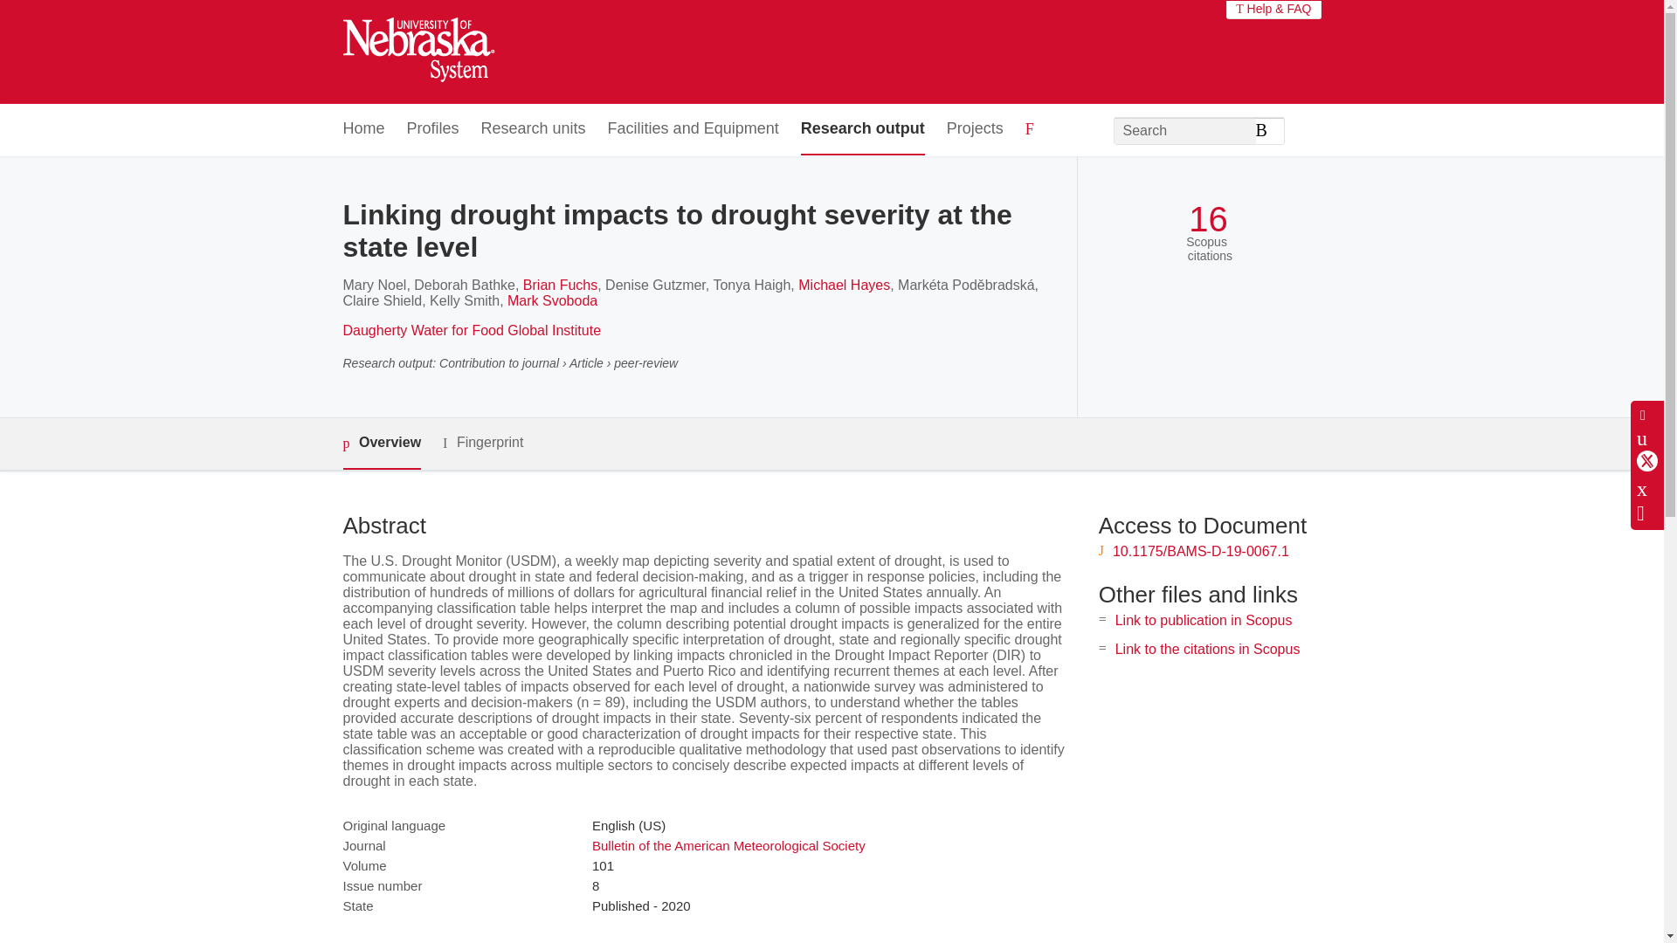 This screenshot has width=1677, height=943. What do you see at coordinates (433, 129) in the screenshot?
I see `Profiles` at bounding box center [433, 129].